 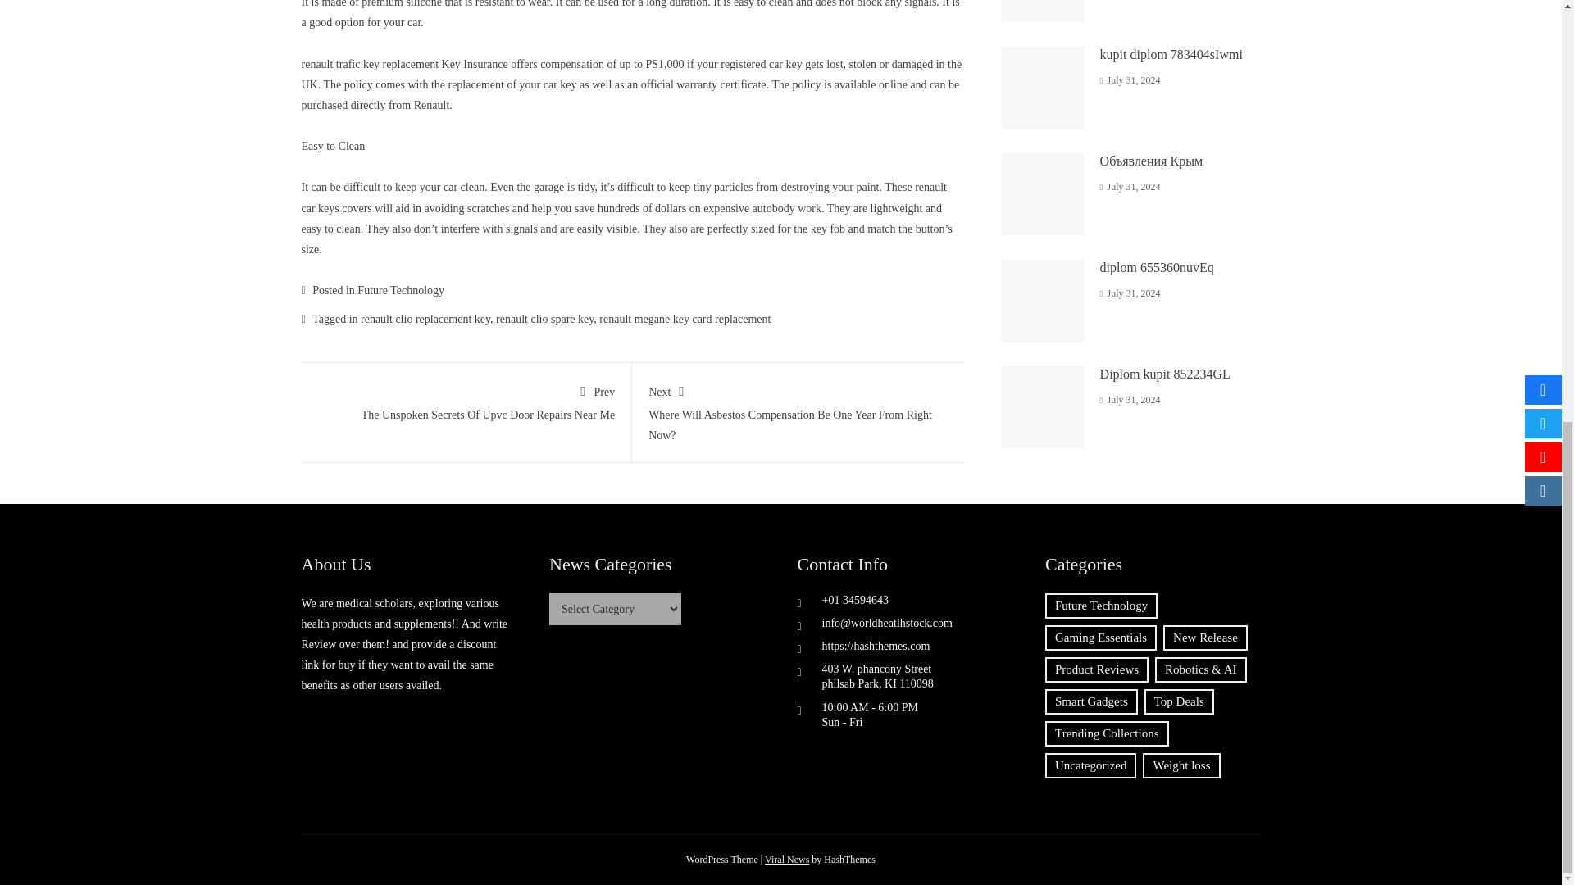 I want to click on renault trafic key replacement, so click(x=544, y=320).